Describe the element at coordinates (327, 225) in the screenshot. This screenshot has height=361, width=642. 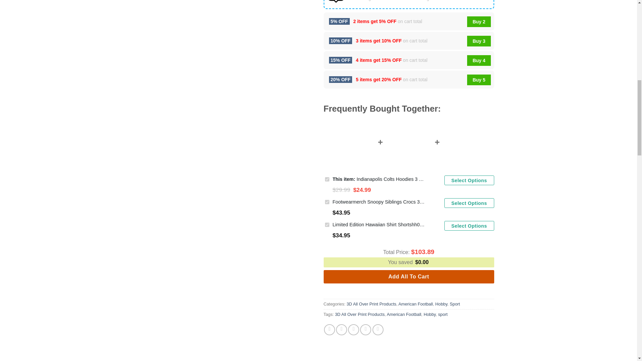
I see `7095` at that location.